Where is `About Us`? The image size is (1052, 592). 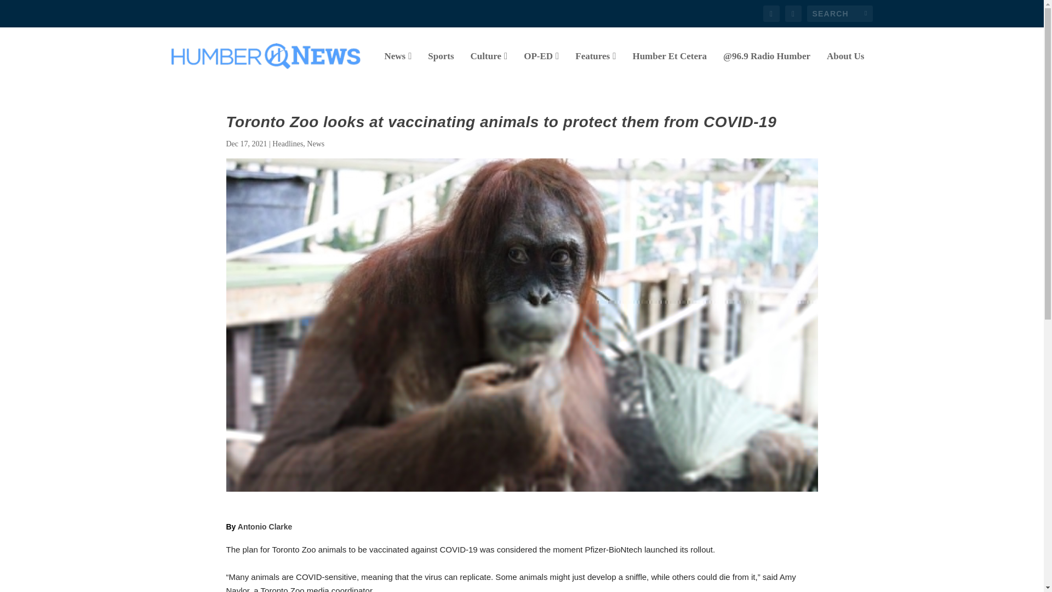
About Us is located at coordinates (846, 69).